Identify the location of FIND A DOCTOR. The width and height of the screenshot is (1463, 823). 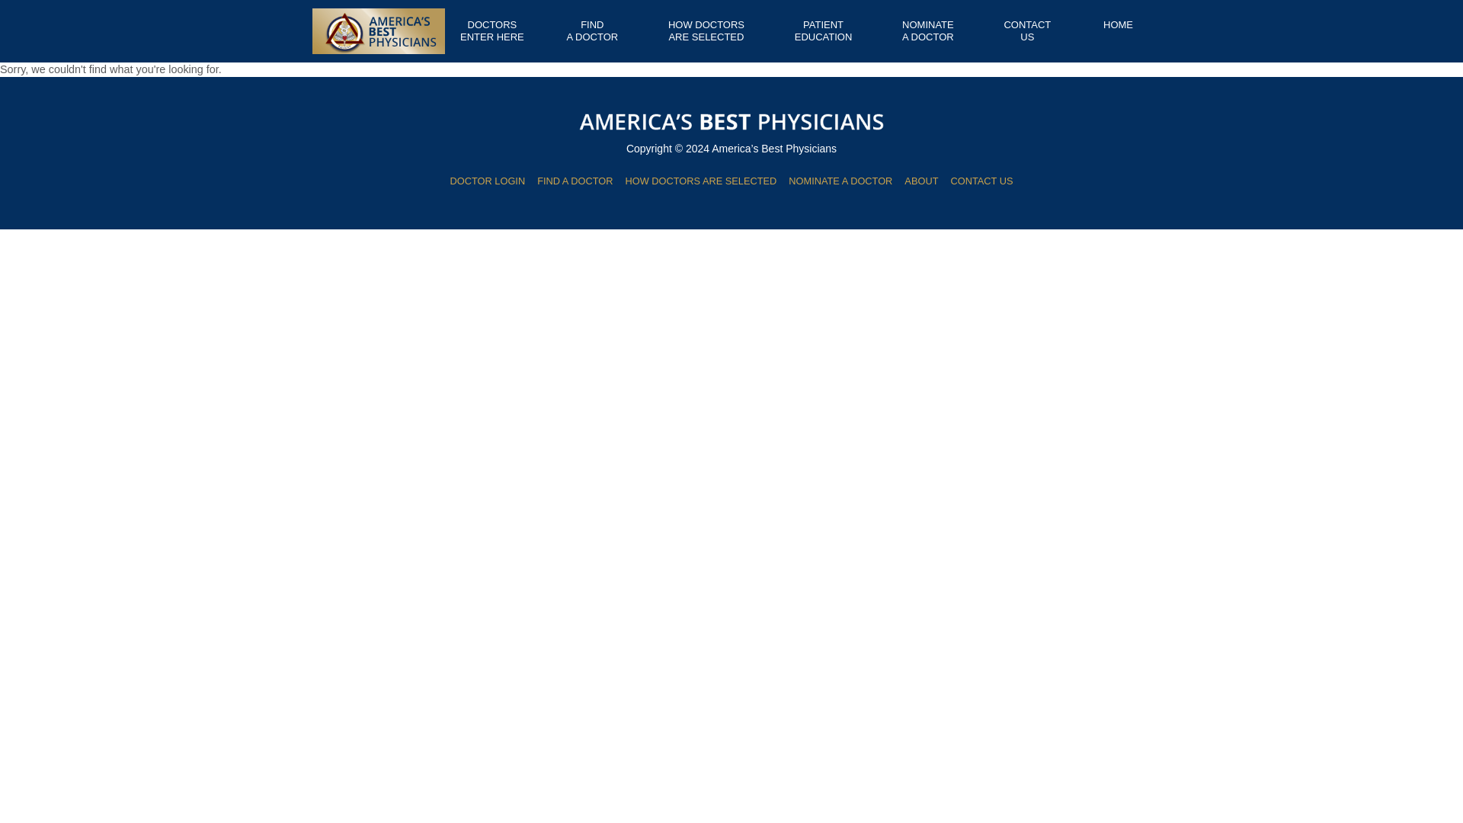
(593, 30).